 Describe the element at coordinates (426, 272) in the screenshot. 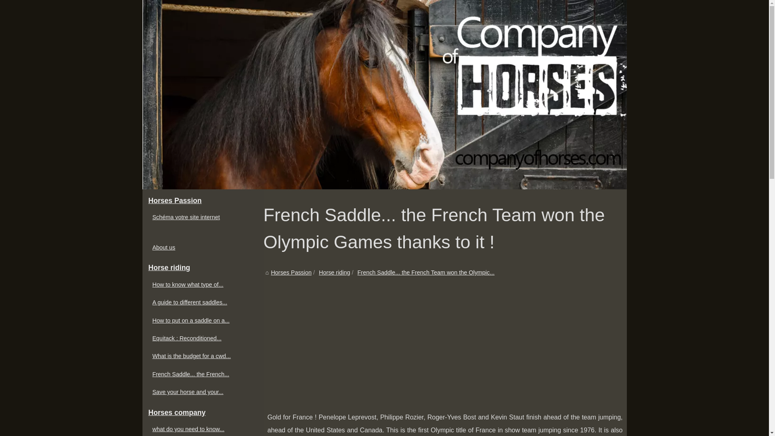

I see `French Saddle... the French Team won the Olympic...` at that location.